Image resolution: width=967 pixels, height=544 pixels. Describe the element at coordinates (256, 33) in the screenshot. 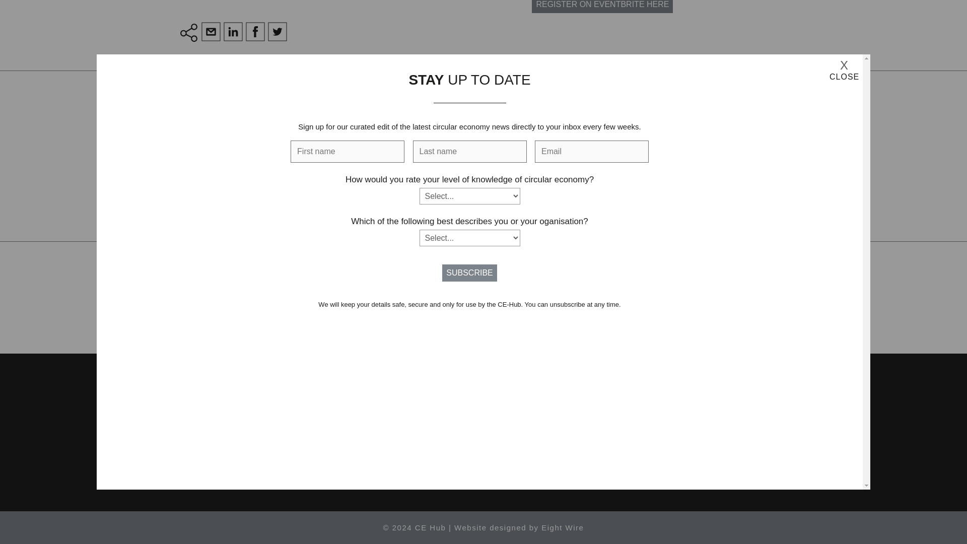

I see `Share on Facebook` at that location.